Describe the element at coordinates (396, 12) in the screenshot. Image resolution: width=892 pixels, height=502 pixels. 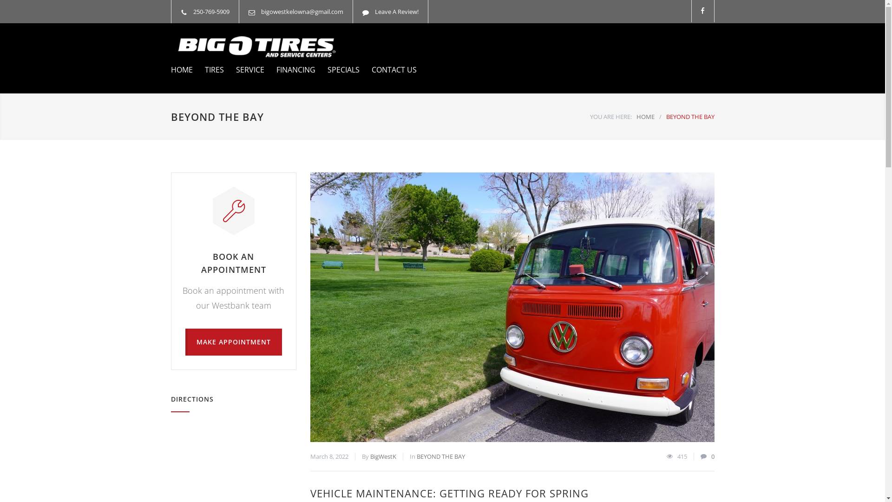
I see `Leave A Review!` at that location.